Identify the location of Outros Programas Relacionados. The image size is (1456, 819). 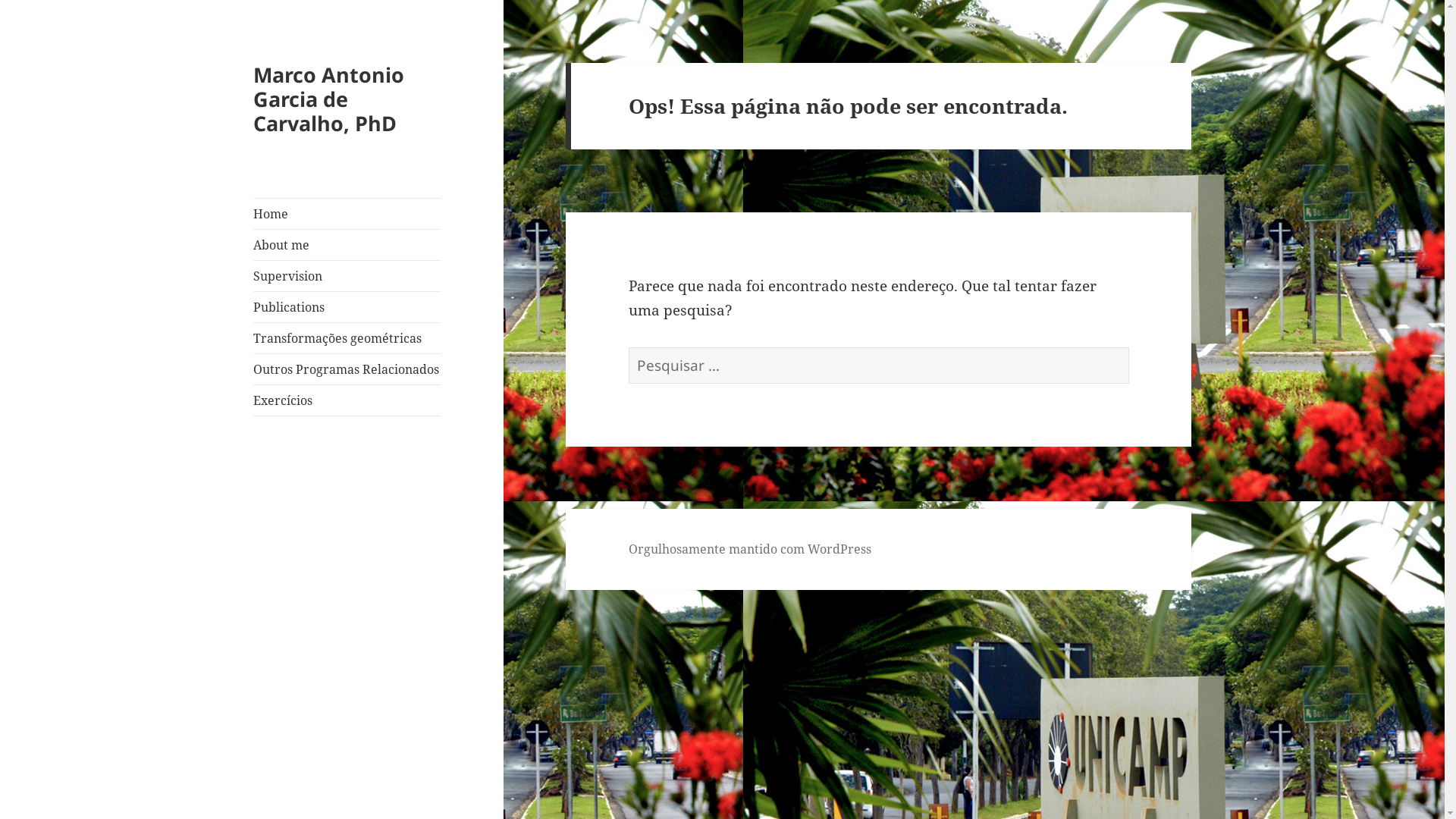
(347, 369).